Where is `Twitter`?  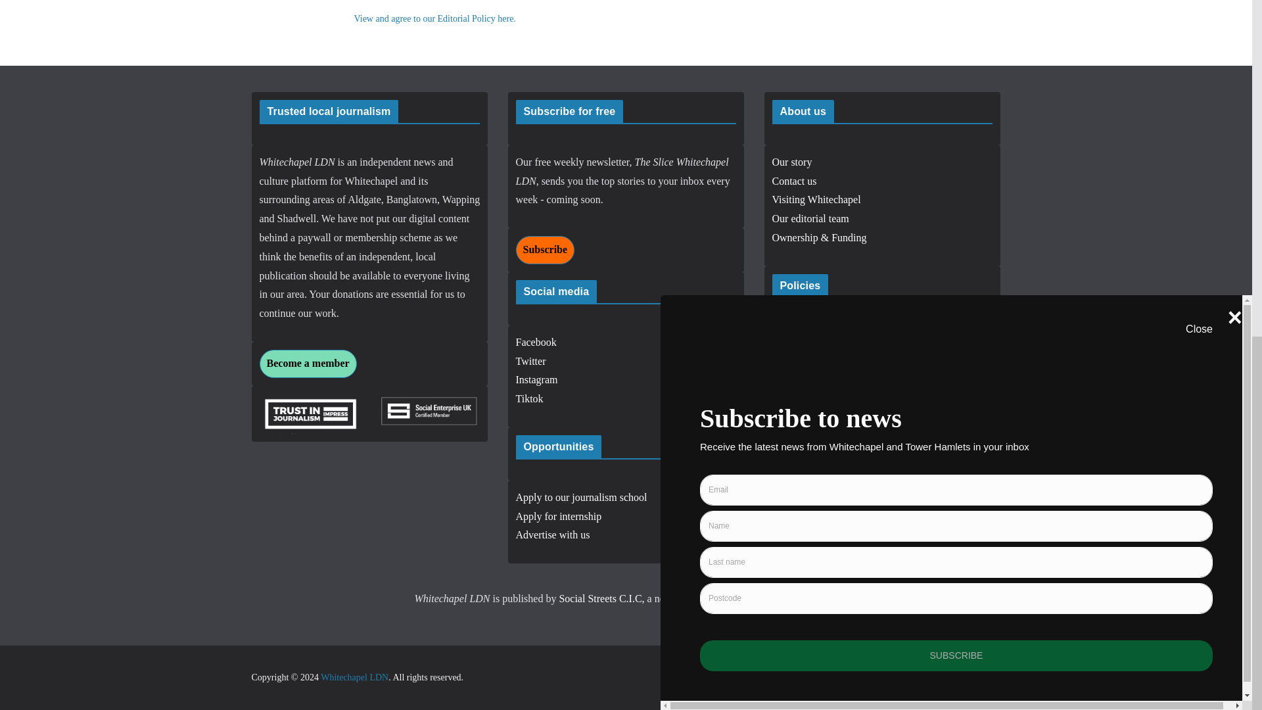 Twitter is located at coordinates (530, 362).